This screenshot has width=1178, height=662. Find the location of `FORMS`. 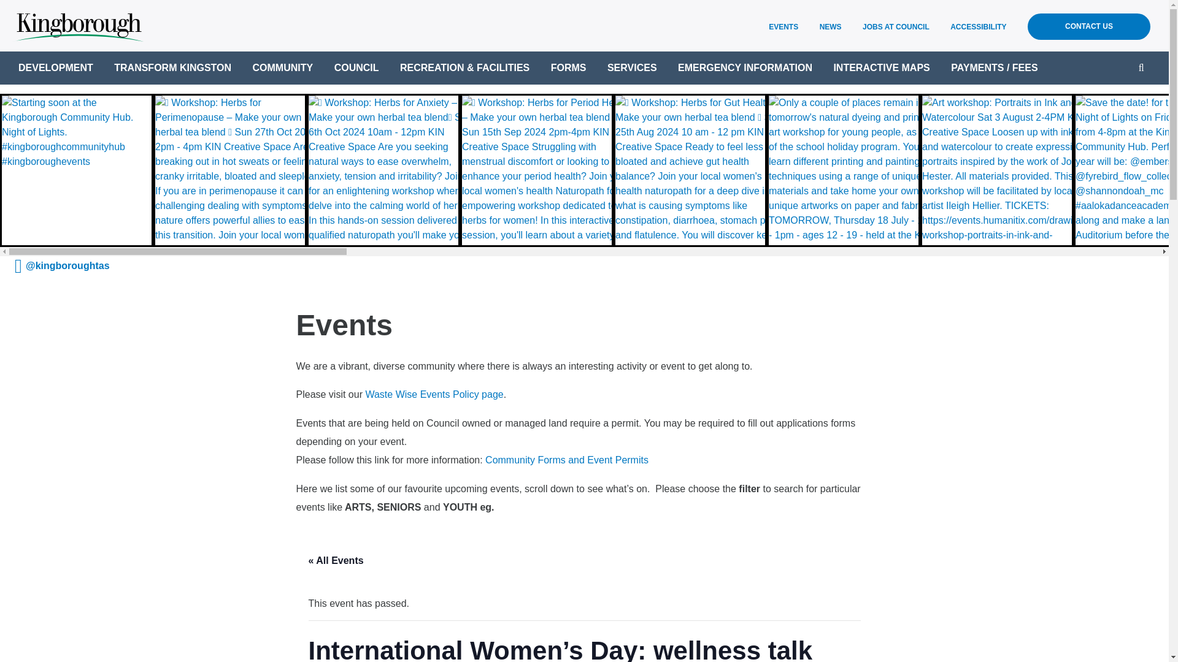

FORMS is located at coordinates (569, 68).